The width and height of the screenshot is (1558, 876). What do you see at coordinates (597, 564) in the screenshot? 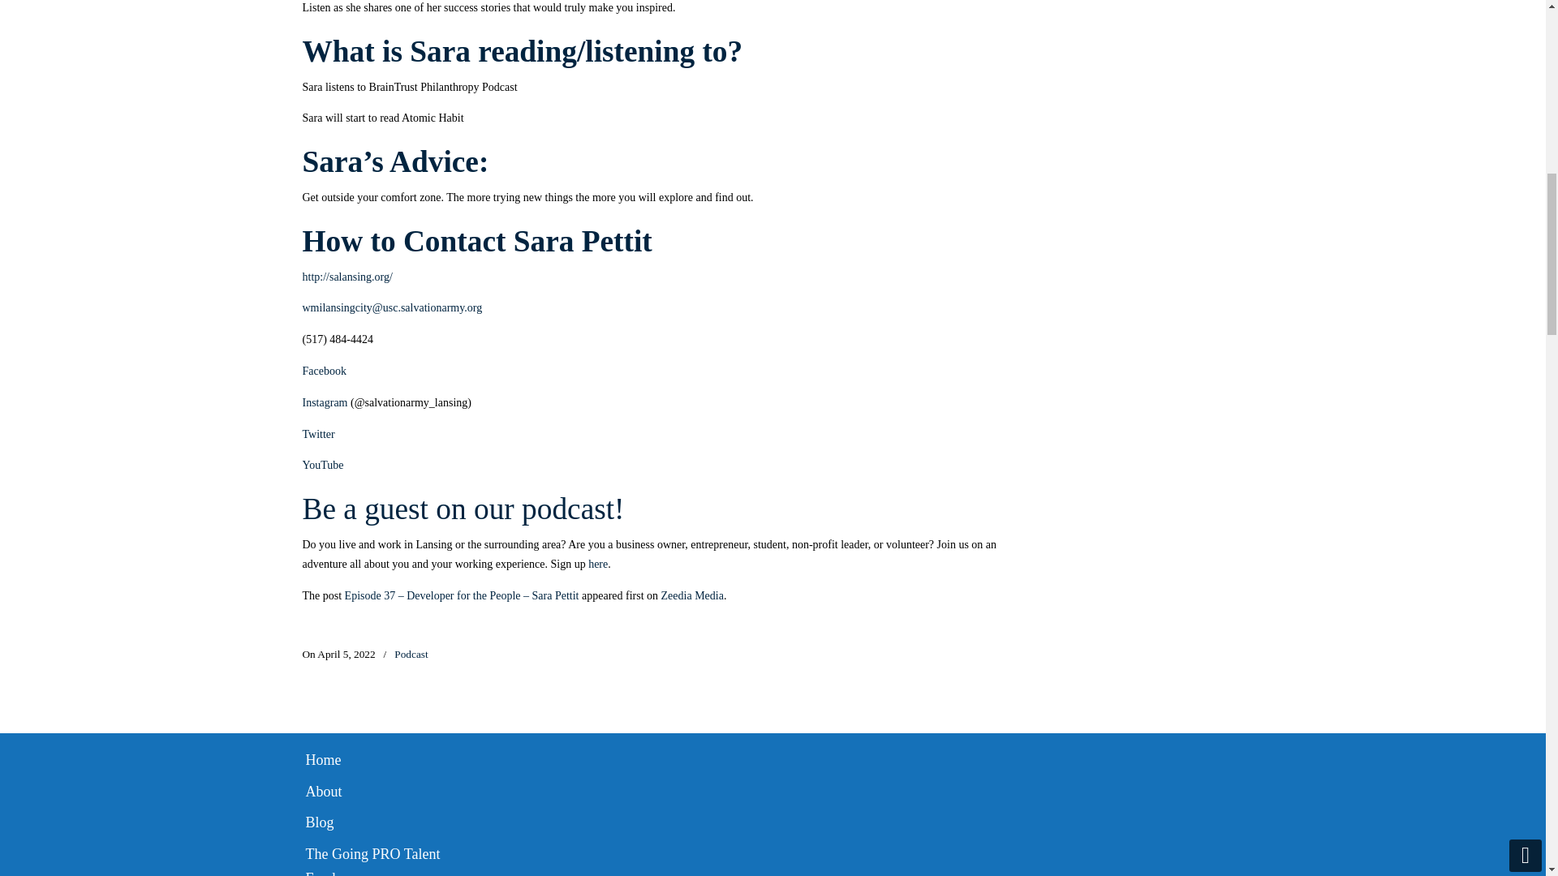
I see `here` at bounding box center [597, 564].